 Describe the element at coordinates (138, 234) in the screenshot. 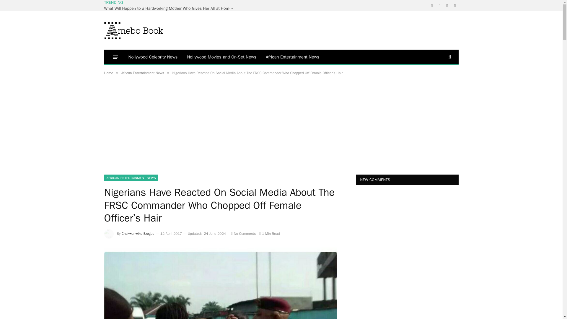

I see `Chukwunwike Ezegbu` at that location.